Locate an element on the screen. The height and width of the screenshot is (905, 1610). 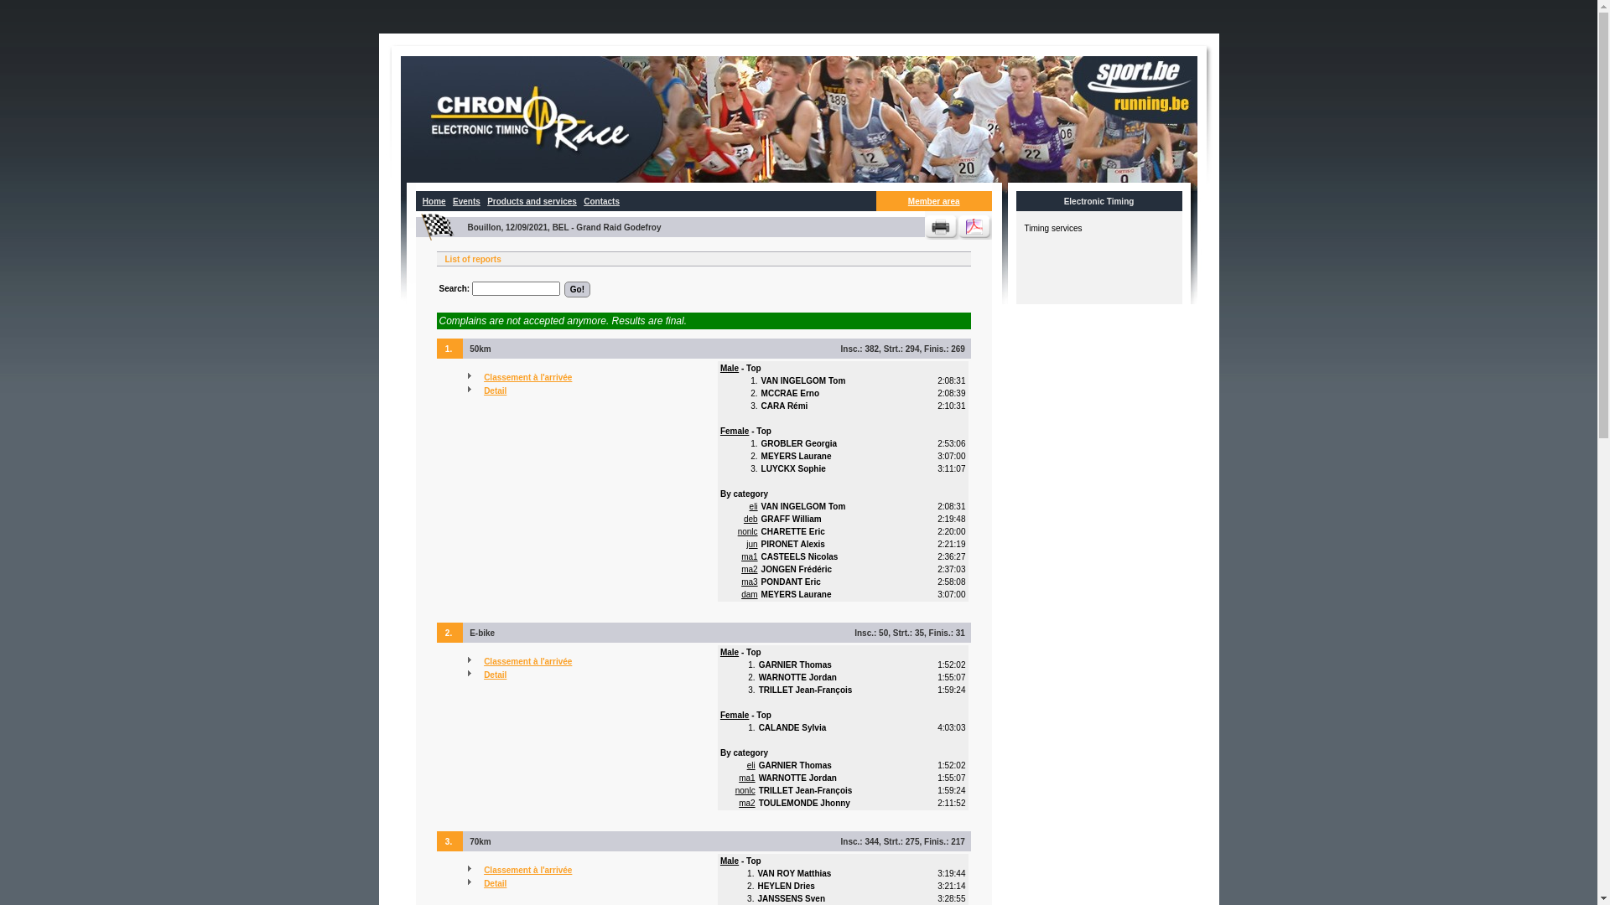
jun is located at coordinates (751, 545).